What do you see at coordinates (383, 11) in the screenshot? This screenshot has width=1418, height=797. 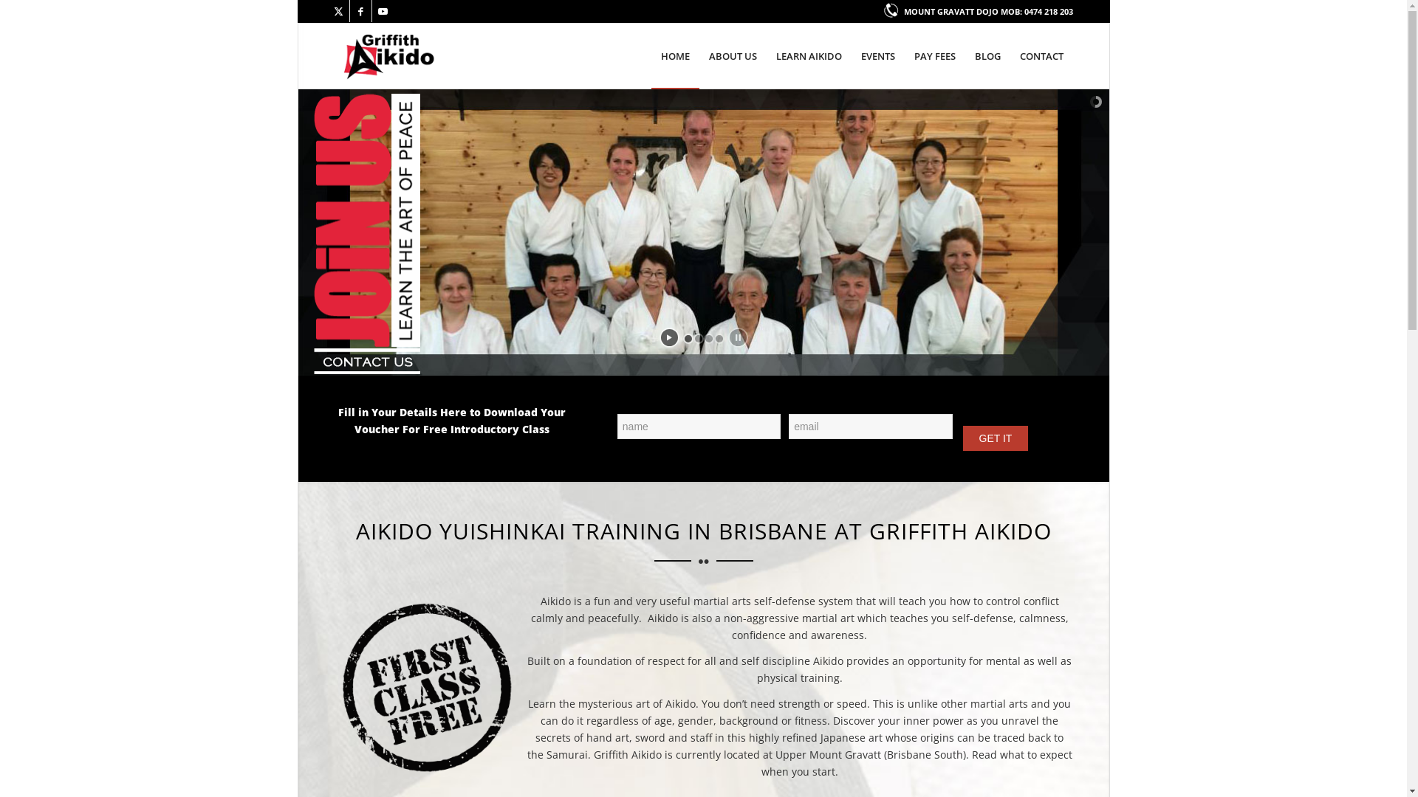 I see `Youtube` at bounding box center [383, 11].